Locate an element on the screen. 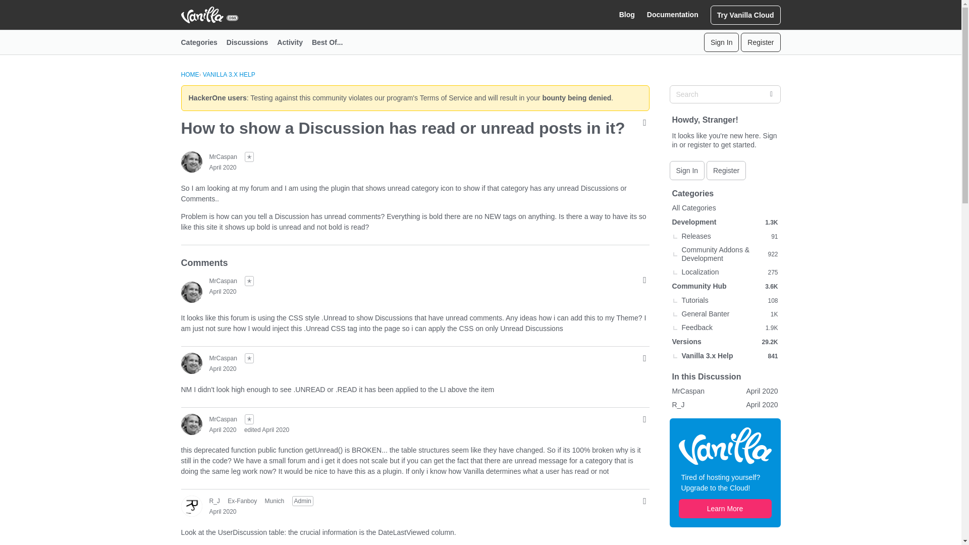 This screenshot has width=969, height=545. Best Of... is located at coordinates (332, 42).